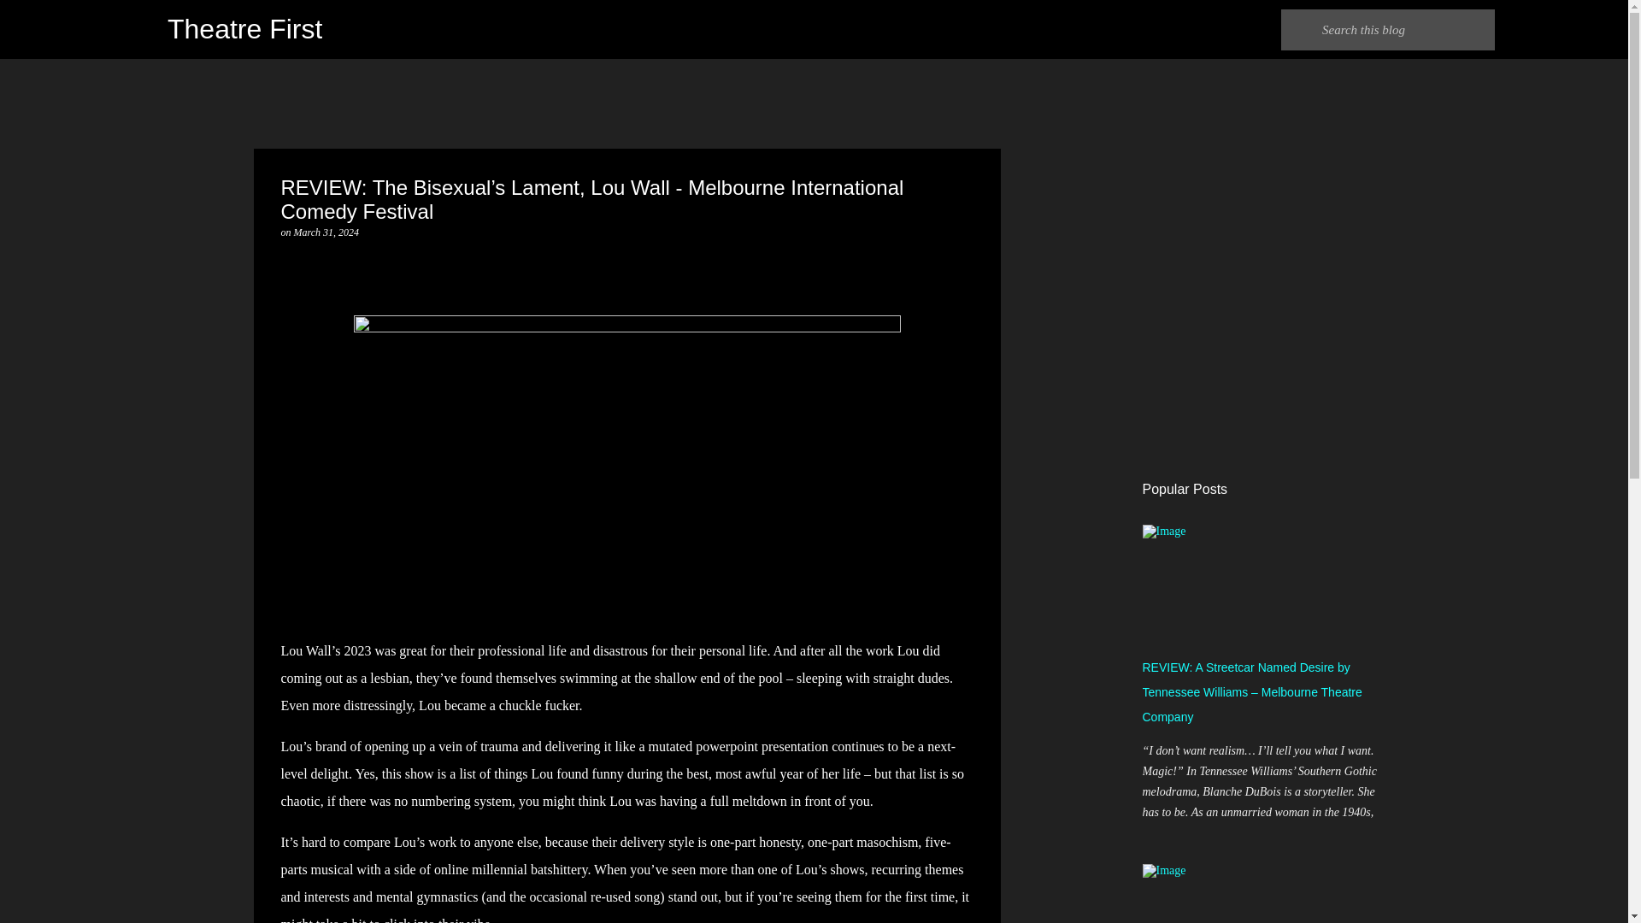 Image resolution: width=1641 pixels, height=923 pixels. I want to click on Theatre First, so click(244, 29).